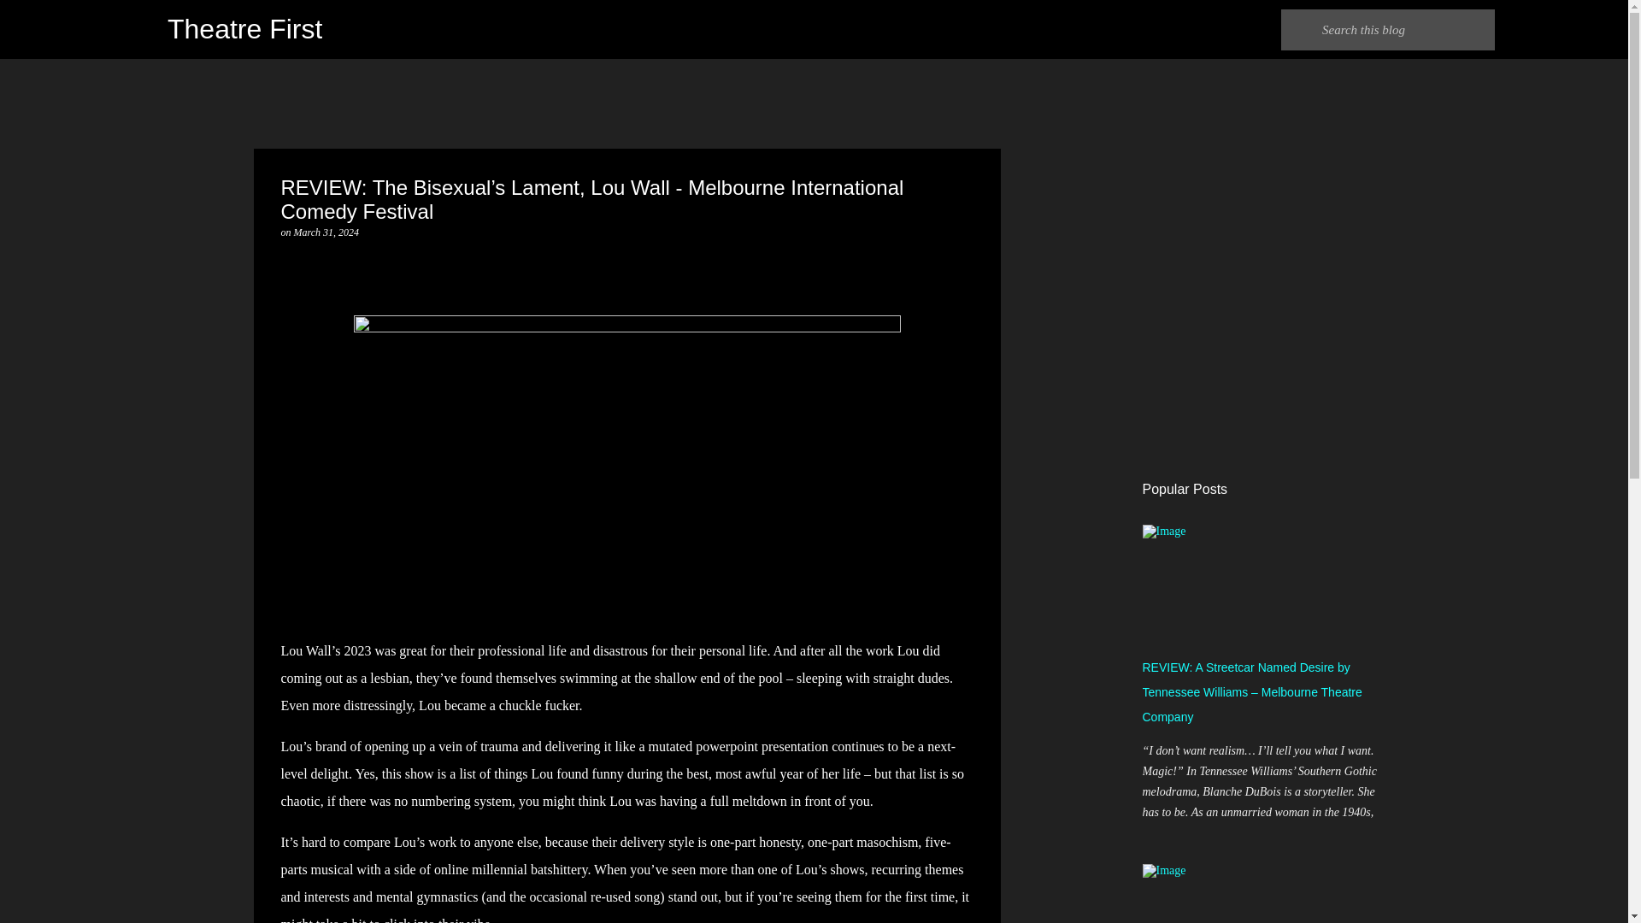 Image resolution: width=1641 pixels, height=923 pixels. I want to click on Theatre First, so click(244, 29).